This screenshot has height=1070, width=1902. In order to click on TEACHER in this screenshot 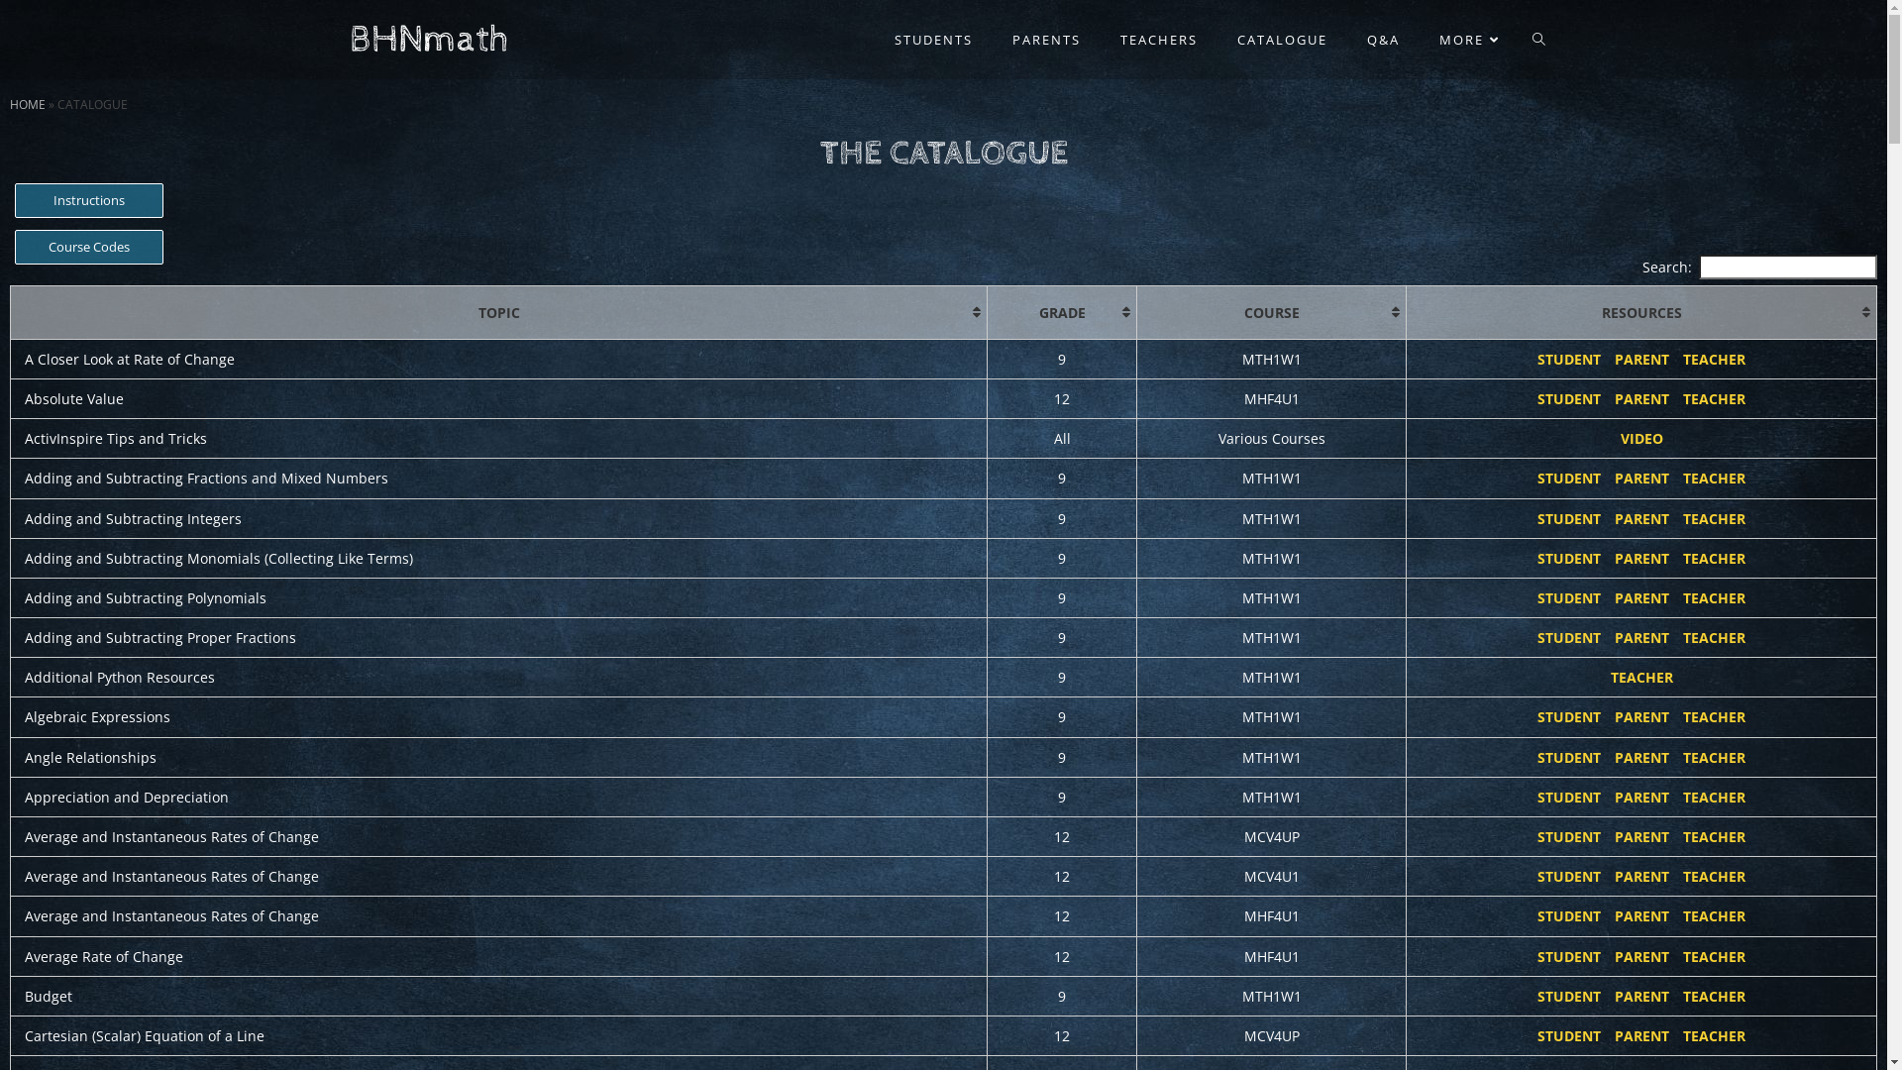, I will do `click(1714, 757)`.